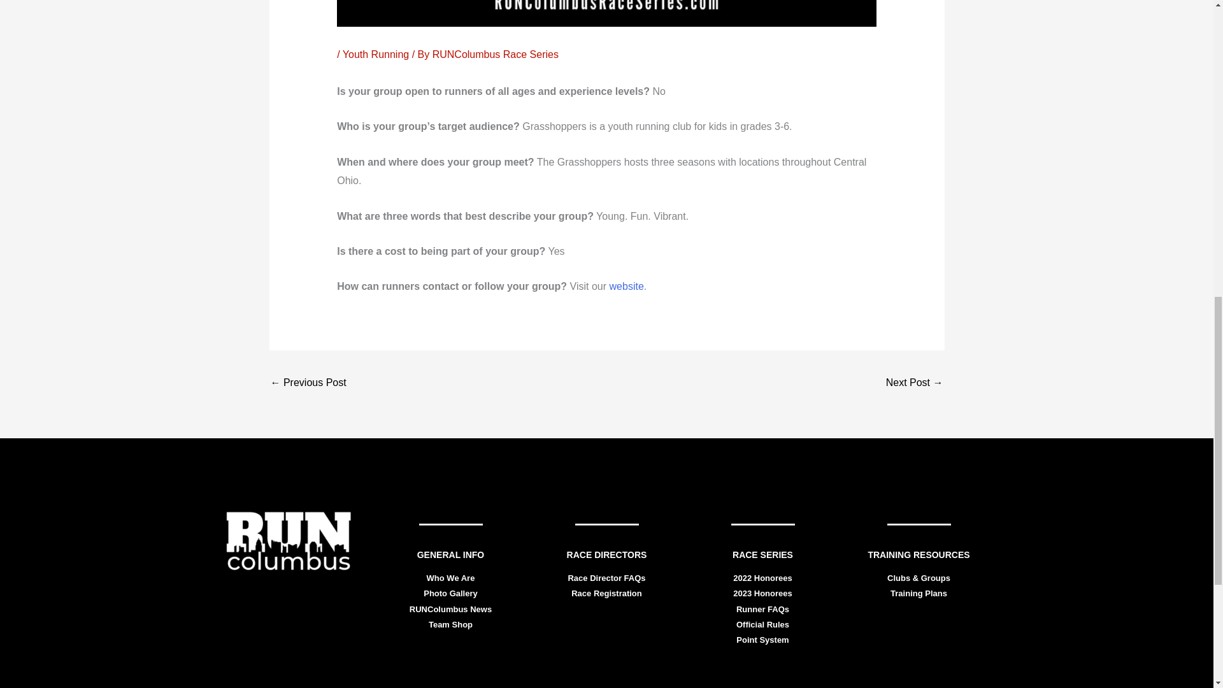 The height and width of the screenshot is (688, 1223). Describe the element at coordinates (450, 593) in the screenshot. I see `Photo Gallery` at that location.